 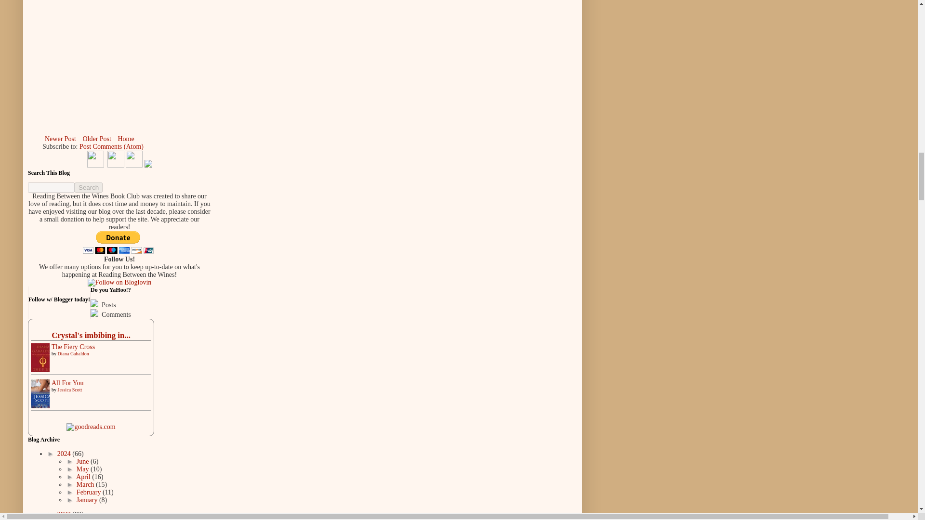 What do you see at coordinates (61, 139) in the screenshot?
I see `Newer Post` at bounding box center [61, 139].